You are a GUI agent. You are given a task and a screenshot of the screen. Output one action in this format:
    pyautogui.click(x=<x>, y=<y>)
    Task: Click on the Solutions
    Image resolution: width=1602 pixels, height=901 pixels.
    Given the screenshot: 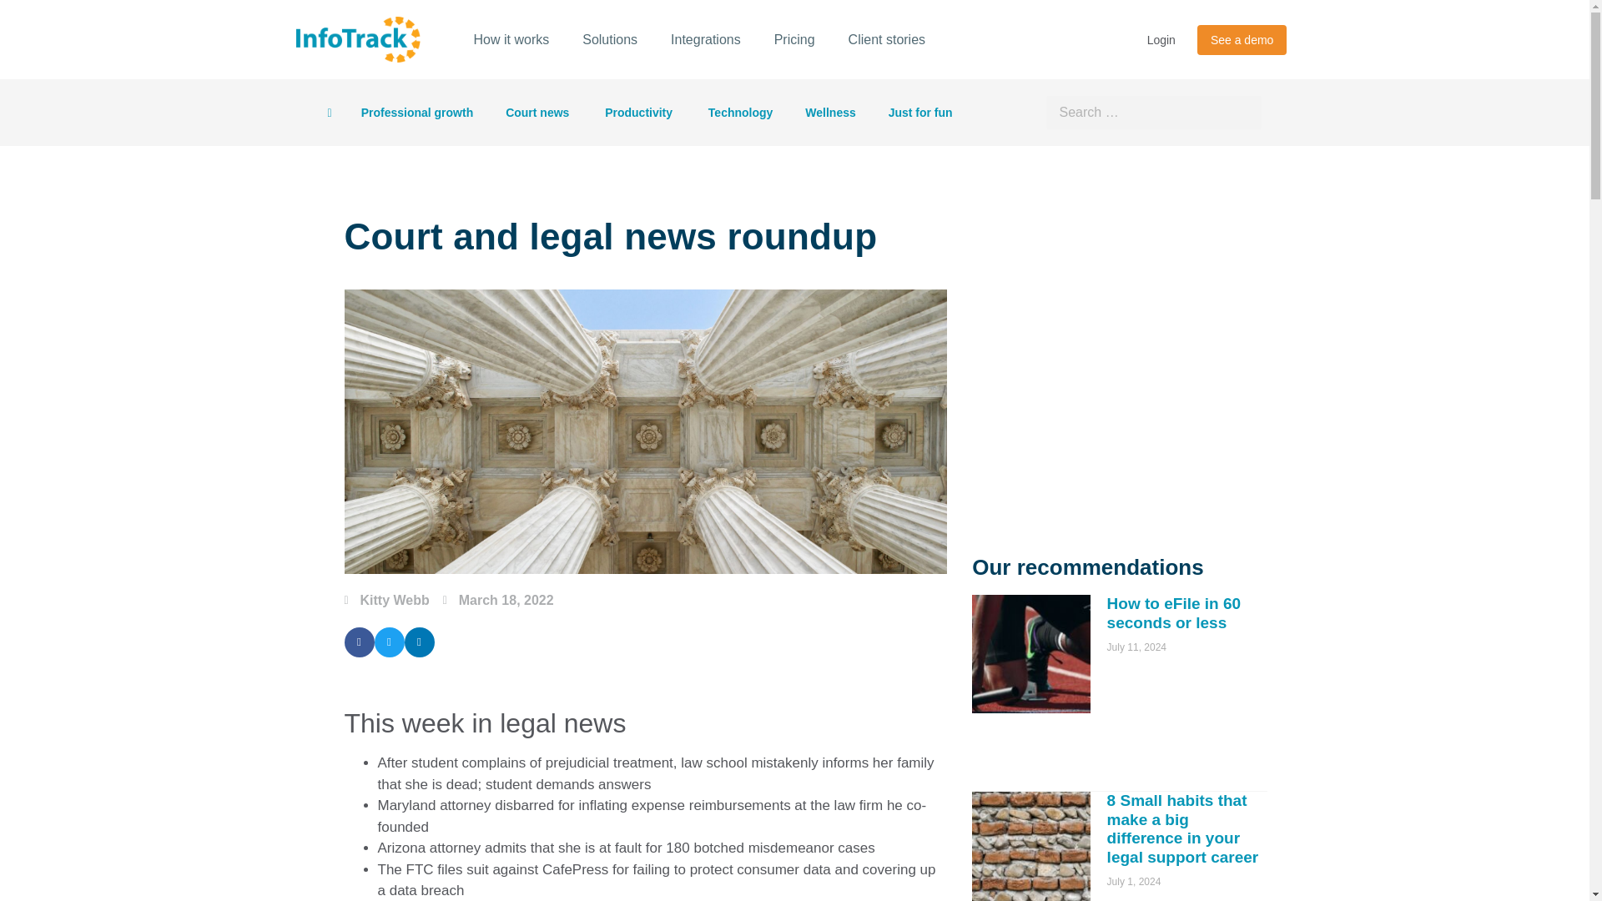 What is the action you would take?
    pyautogui.click(x=609, y=40)
    